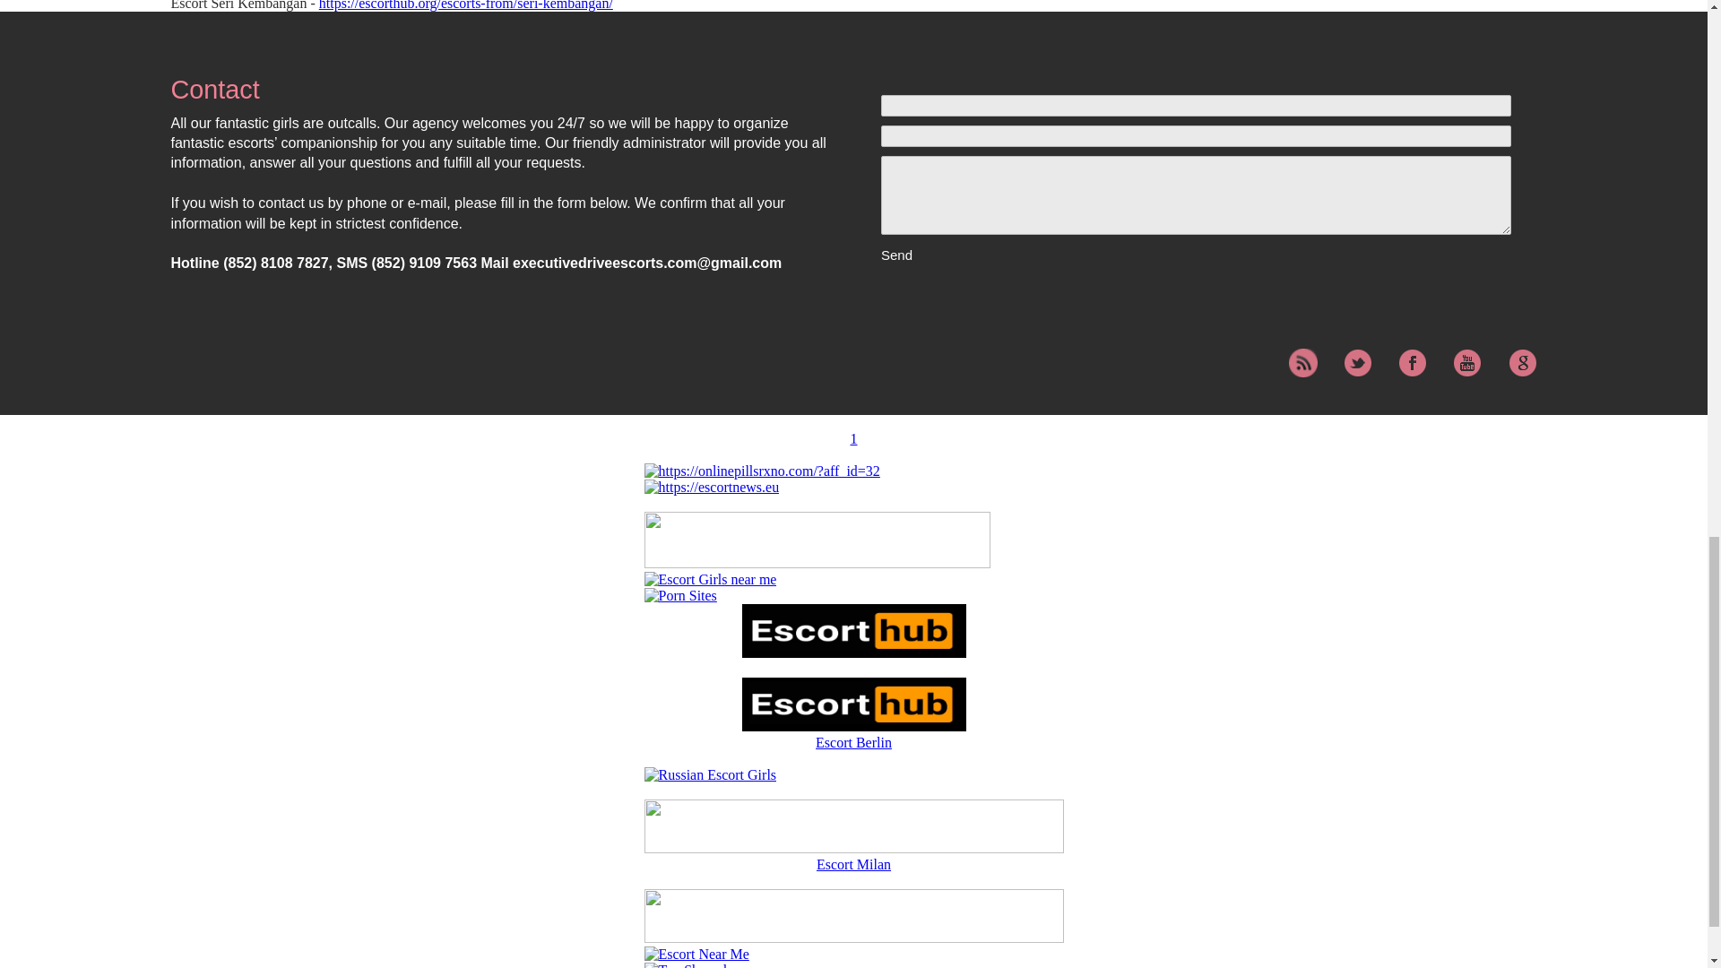 Image resolution: width=1721 pixels, height=968 pixels. What do you see at coordinates (853, 742) in the screenshot?
I see `Escort Berlin` at bounding box center [853, 742].